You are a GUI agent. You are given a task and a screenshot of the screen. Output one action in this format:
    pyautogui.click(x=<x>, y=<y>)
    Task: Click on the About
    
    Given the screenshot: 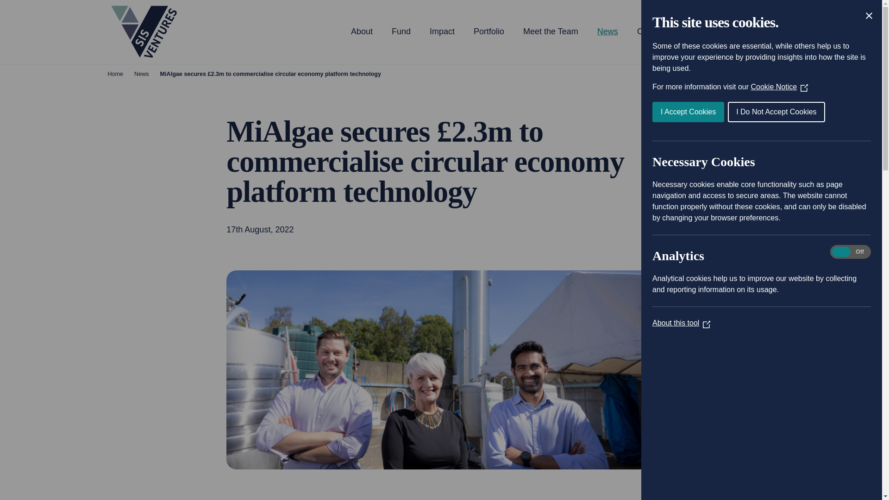 What is the action you would take?
    pyautogui.click(x=362, y=31)
    